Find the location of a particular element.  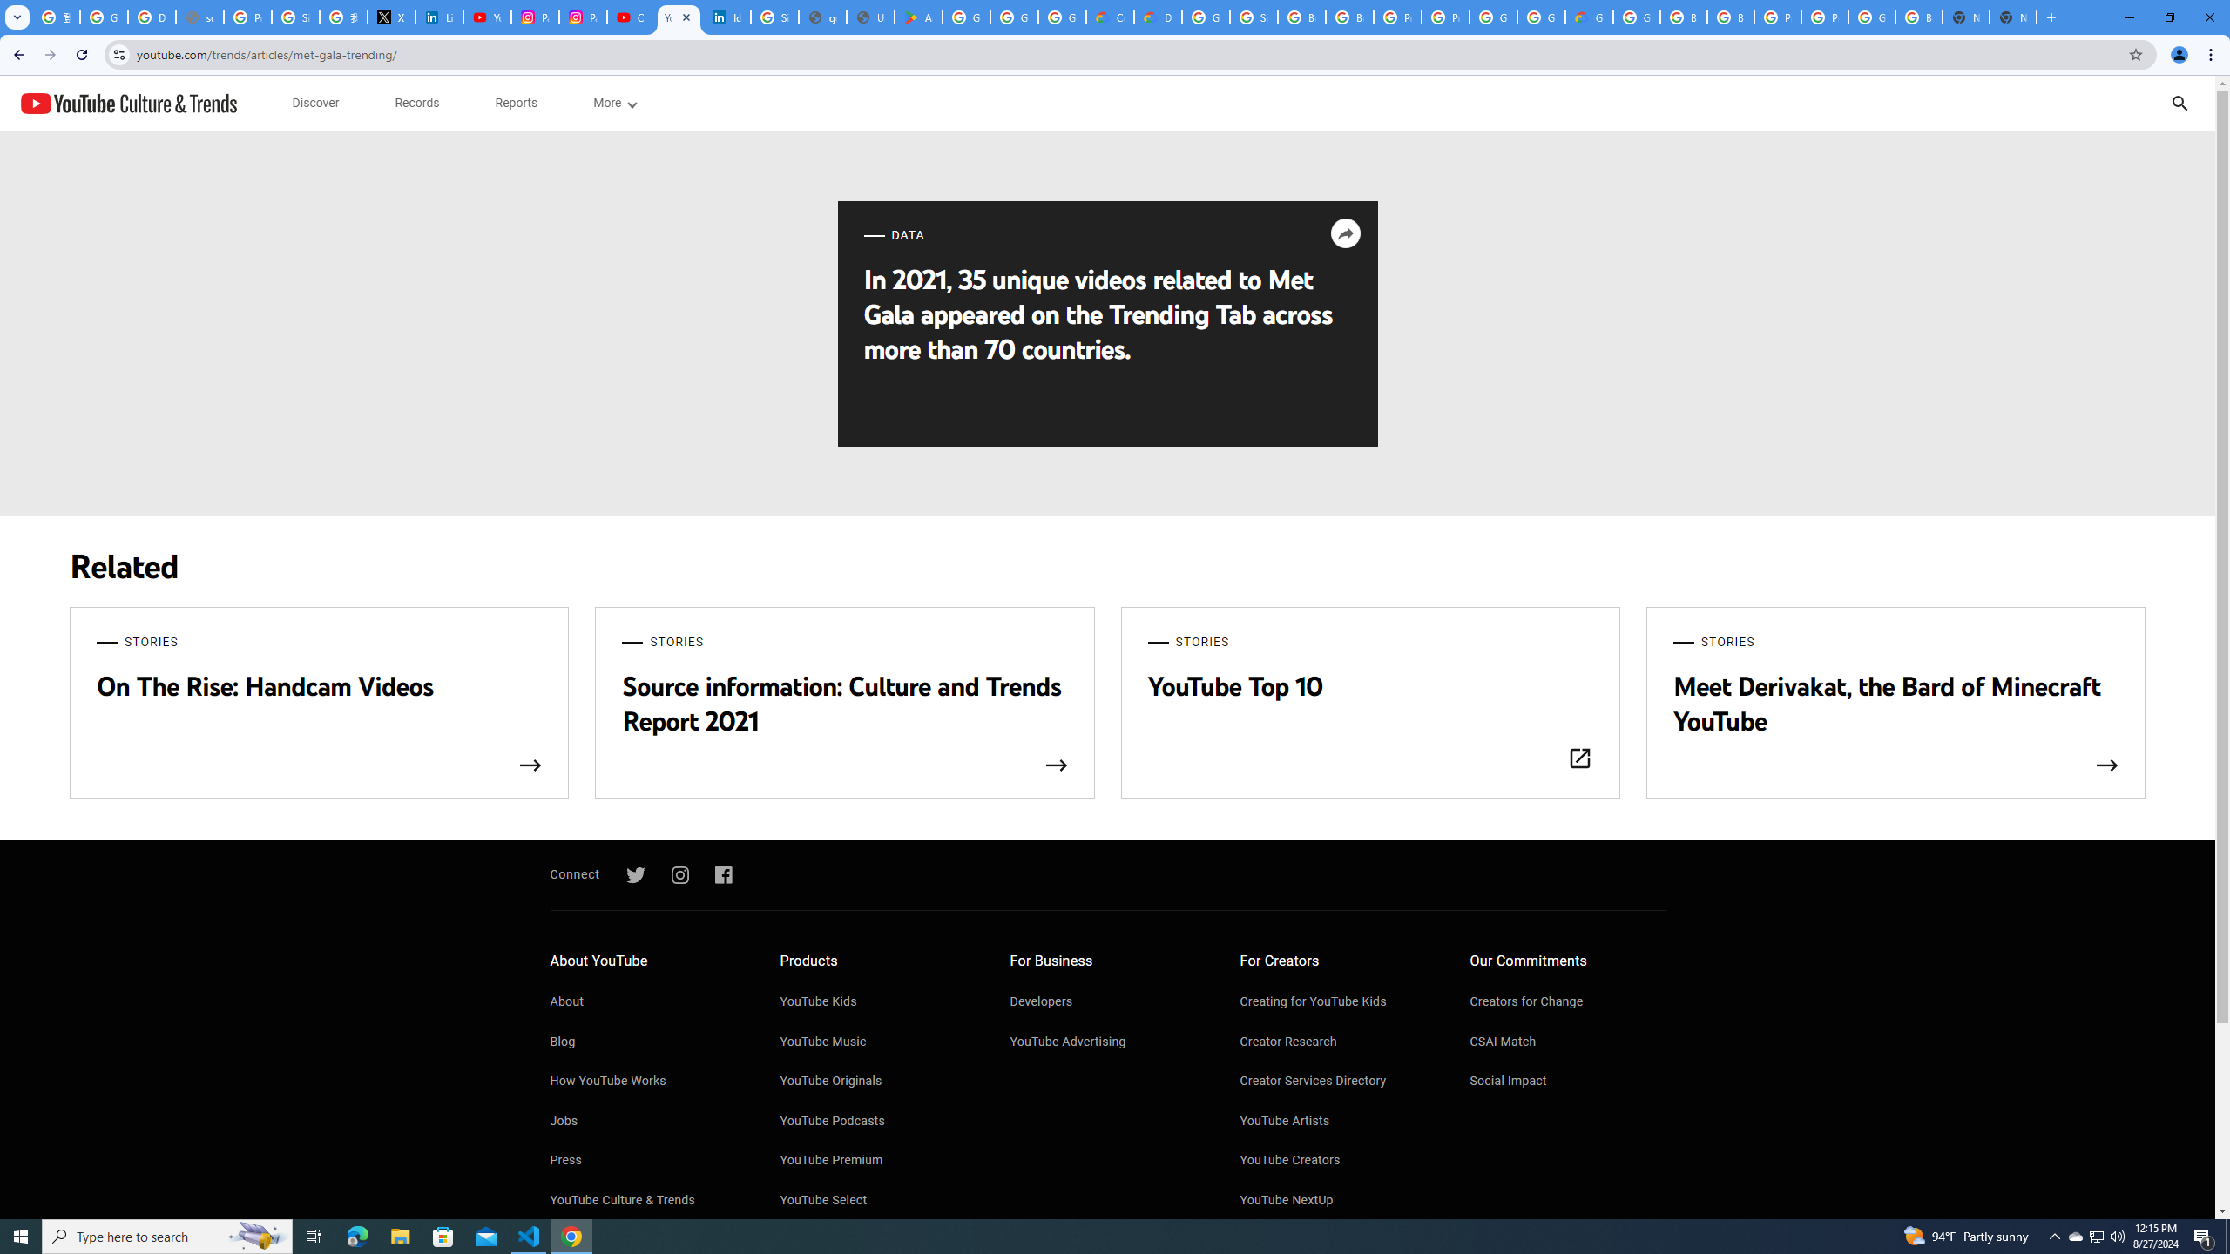

subnav-Reports menupopup is located at coordinates (516, 103).